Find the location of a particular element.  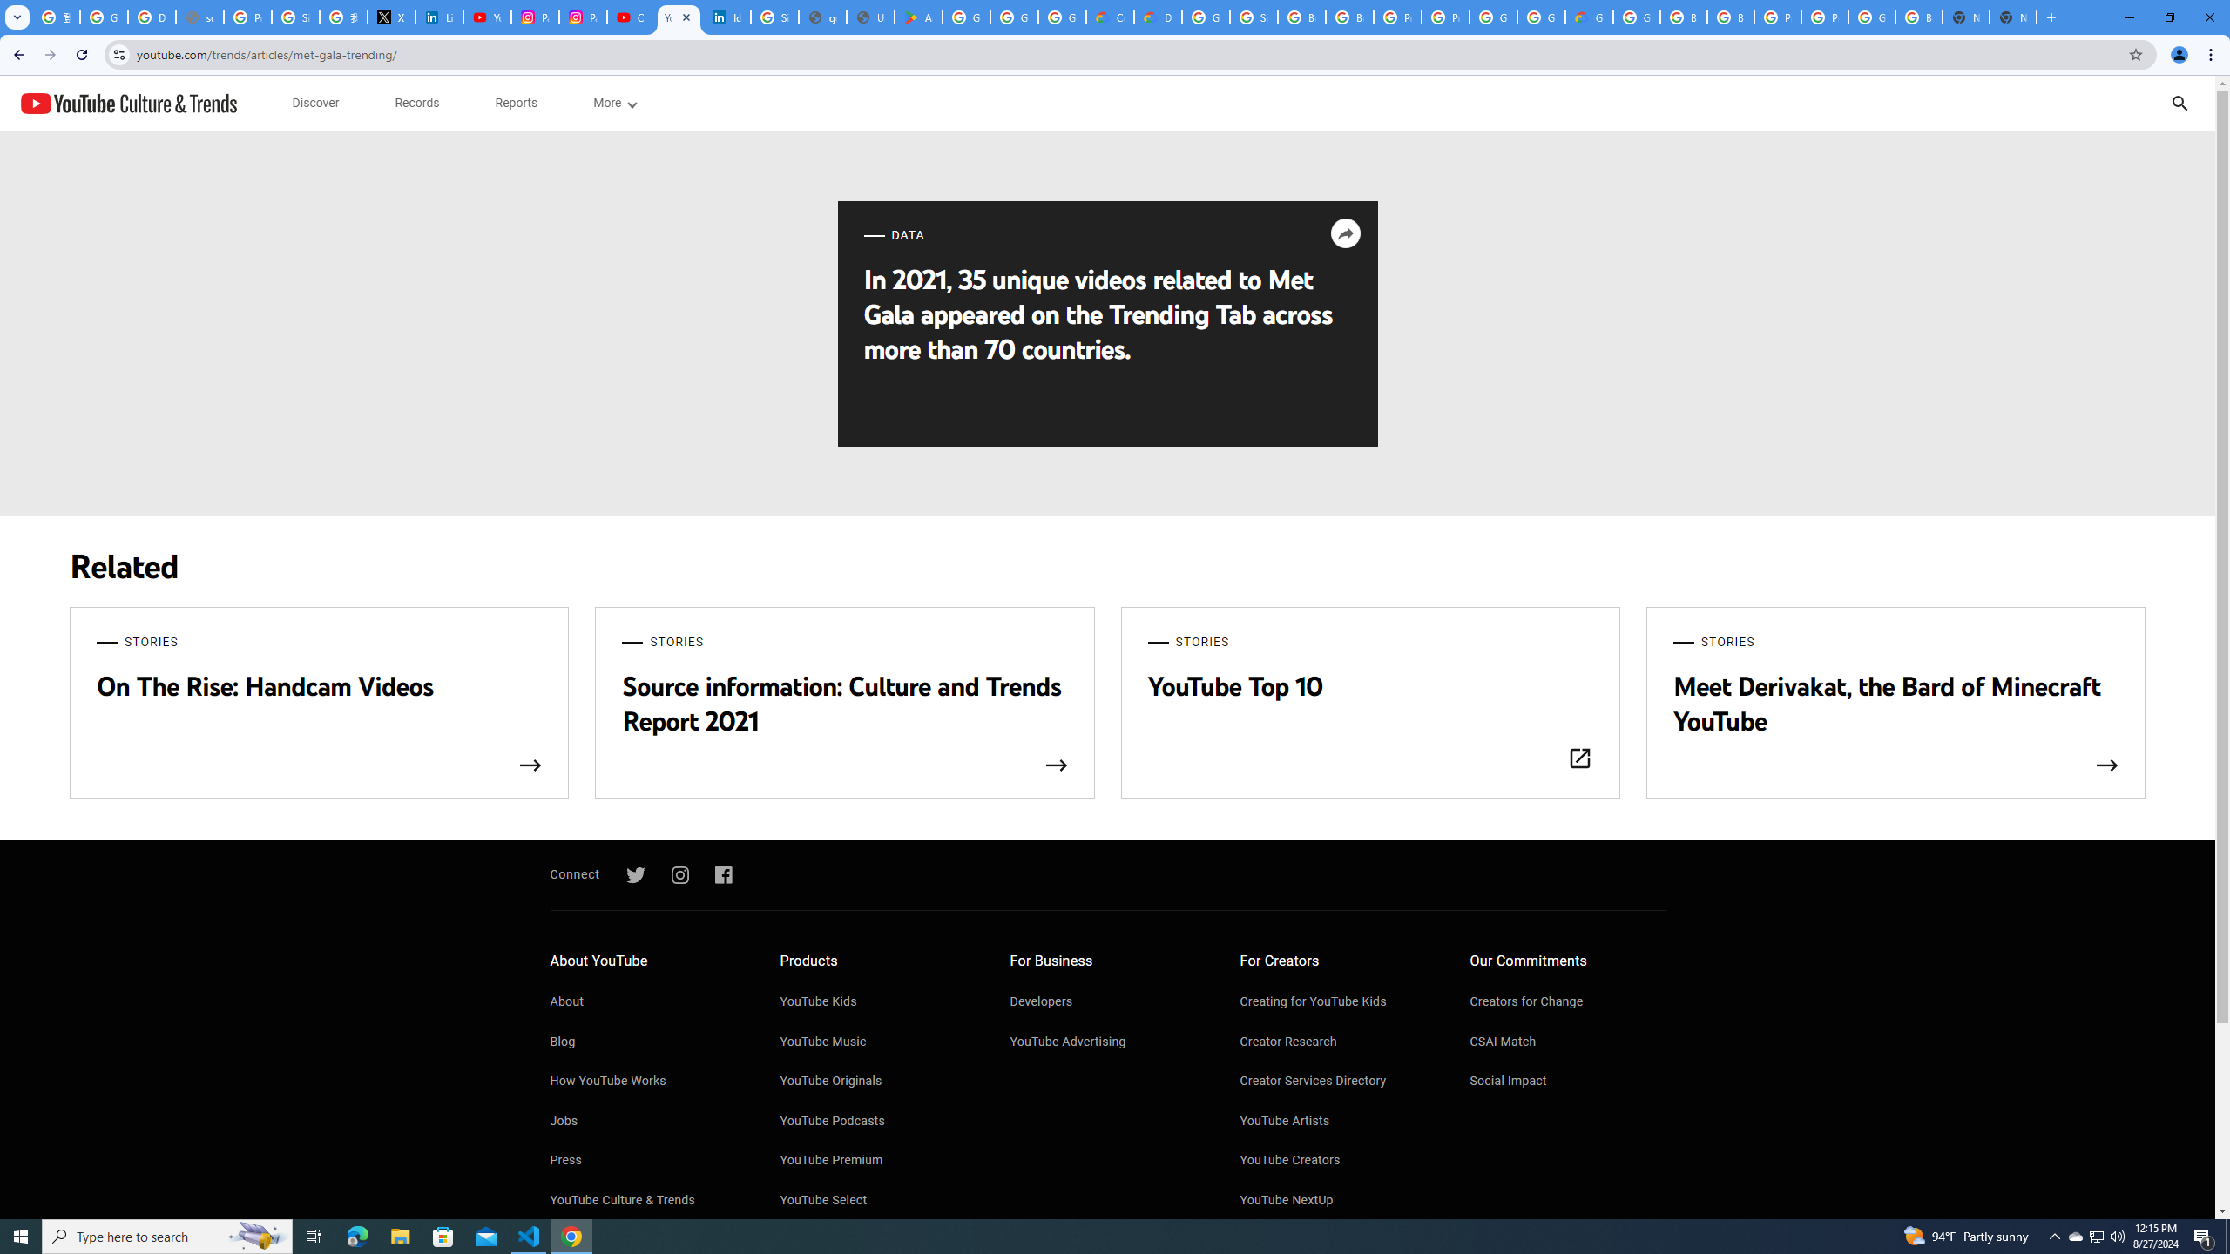

subnav-Reports menupopup is located at coordinates (516, 103).